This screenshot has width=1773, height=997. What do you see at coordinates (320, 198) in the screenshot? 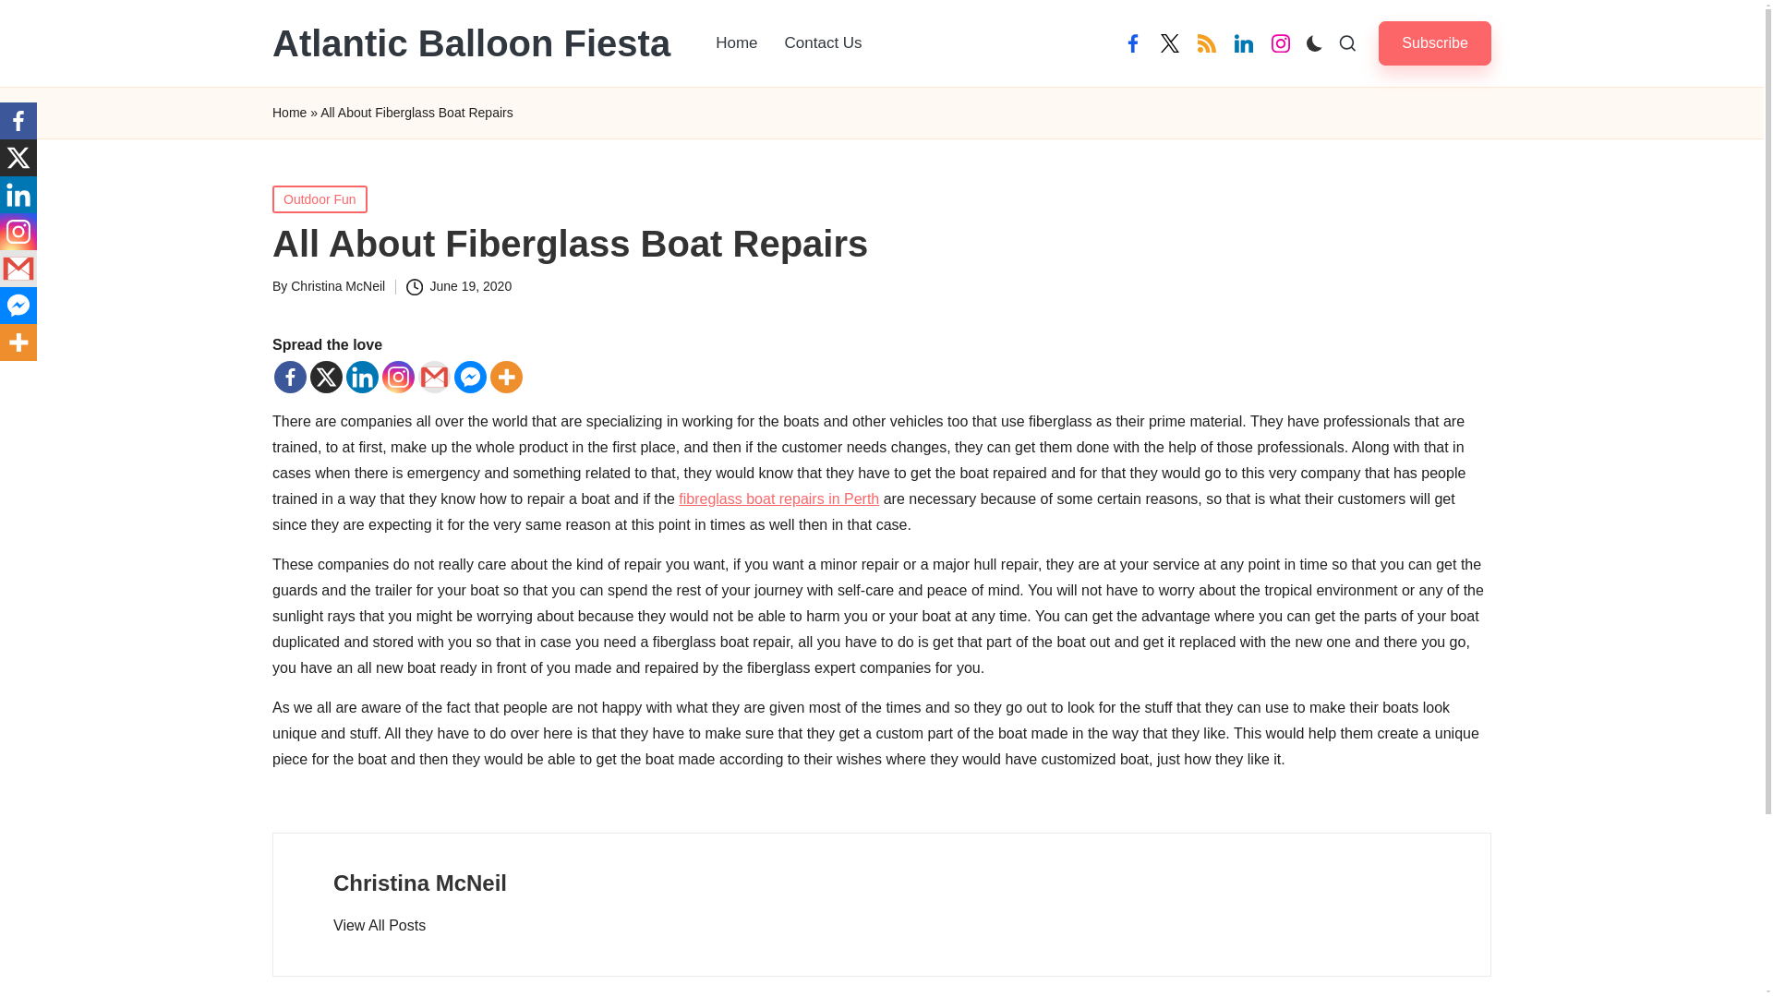
I see `Outdoor Fun` at bounding box center [320, 198].